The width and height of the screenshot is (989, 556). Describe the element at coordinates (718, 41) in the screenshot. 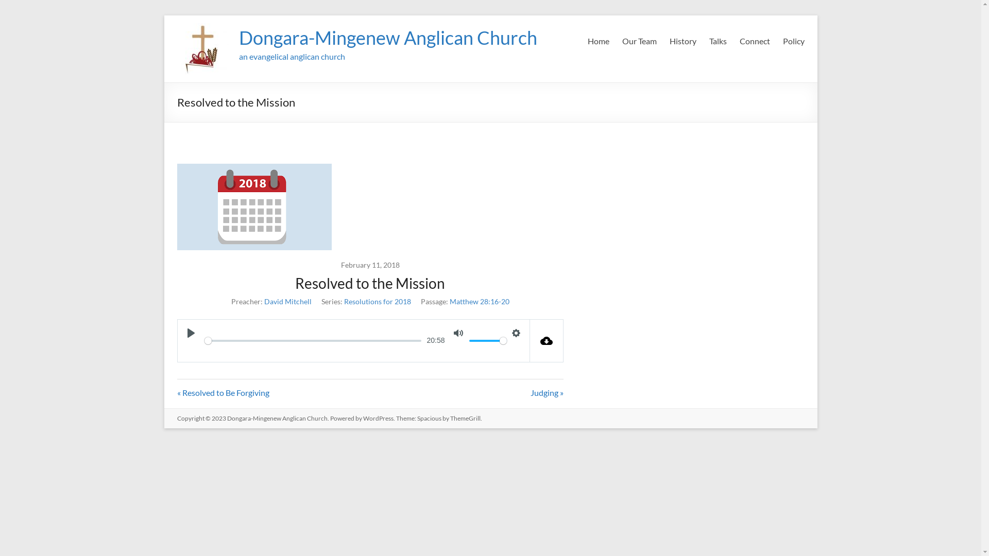

I see `Talks` at that location.